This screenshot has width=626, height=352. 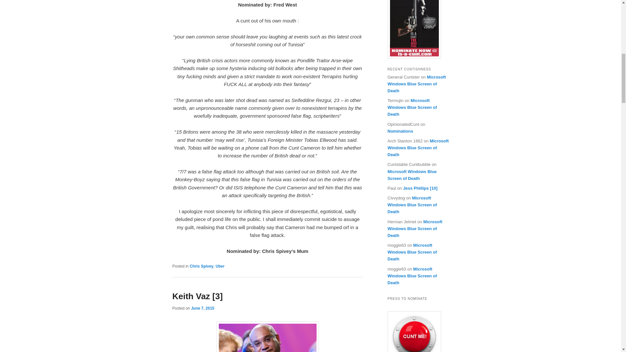 I want to click on Uber, so click(x=220, y=266).